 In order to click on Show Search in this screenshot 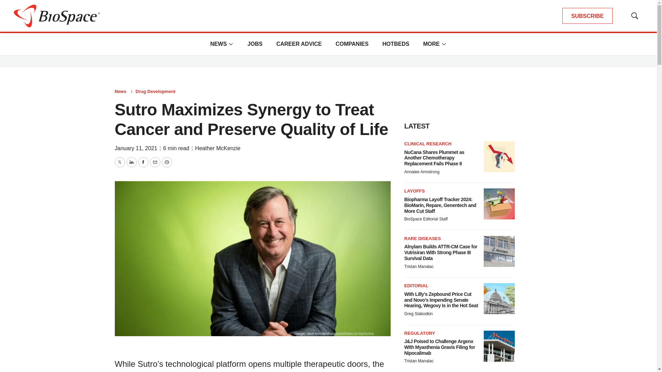, I will do `click(634, 16)`.